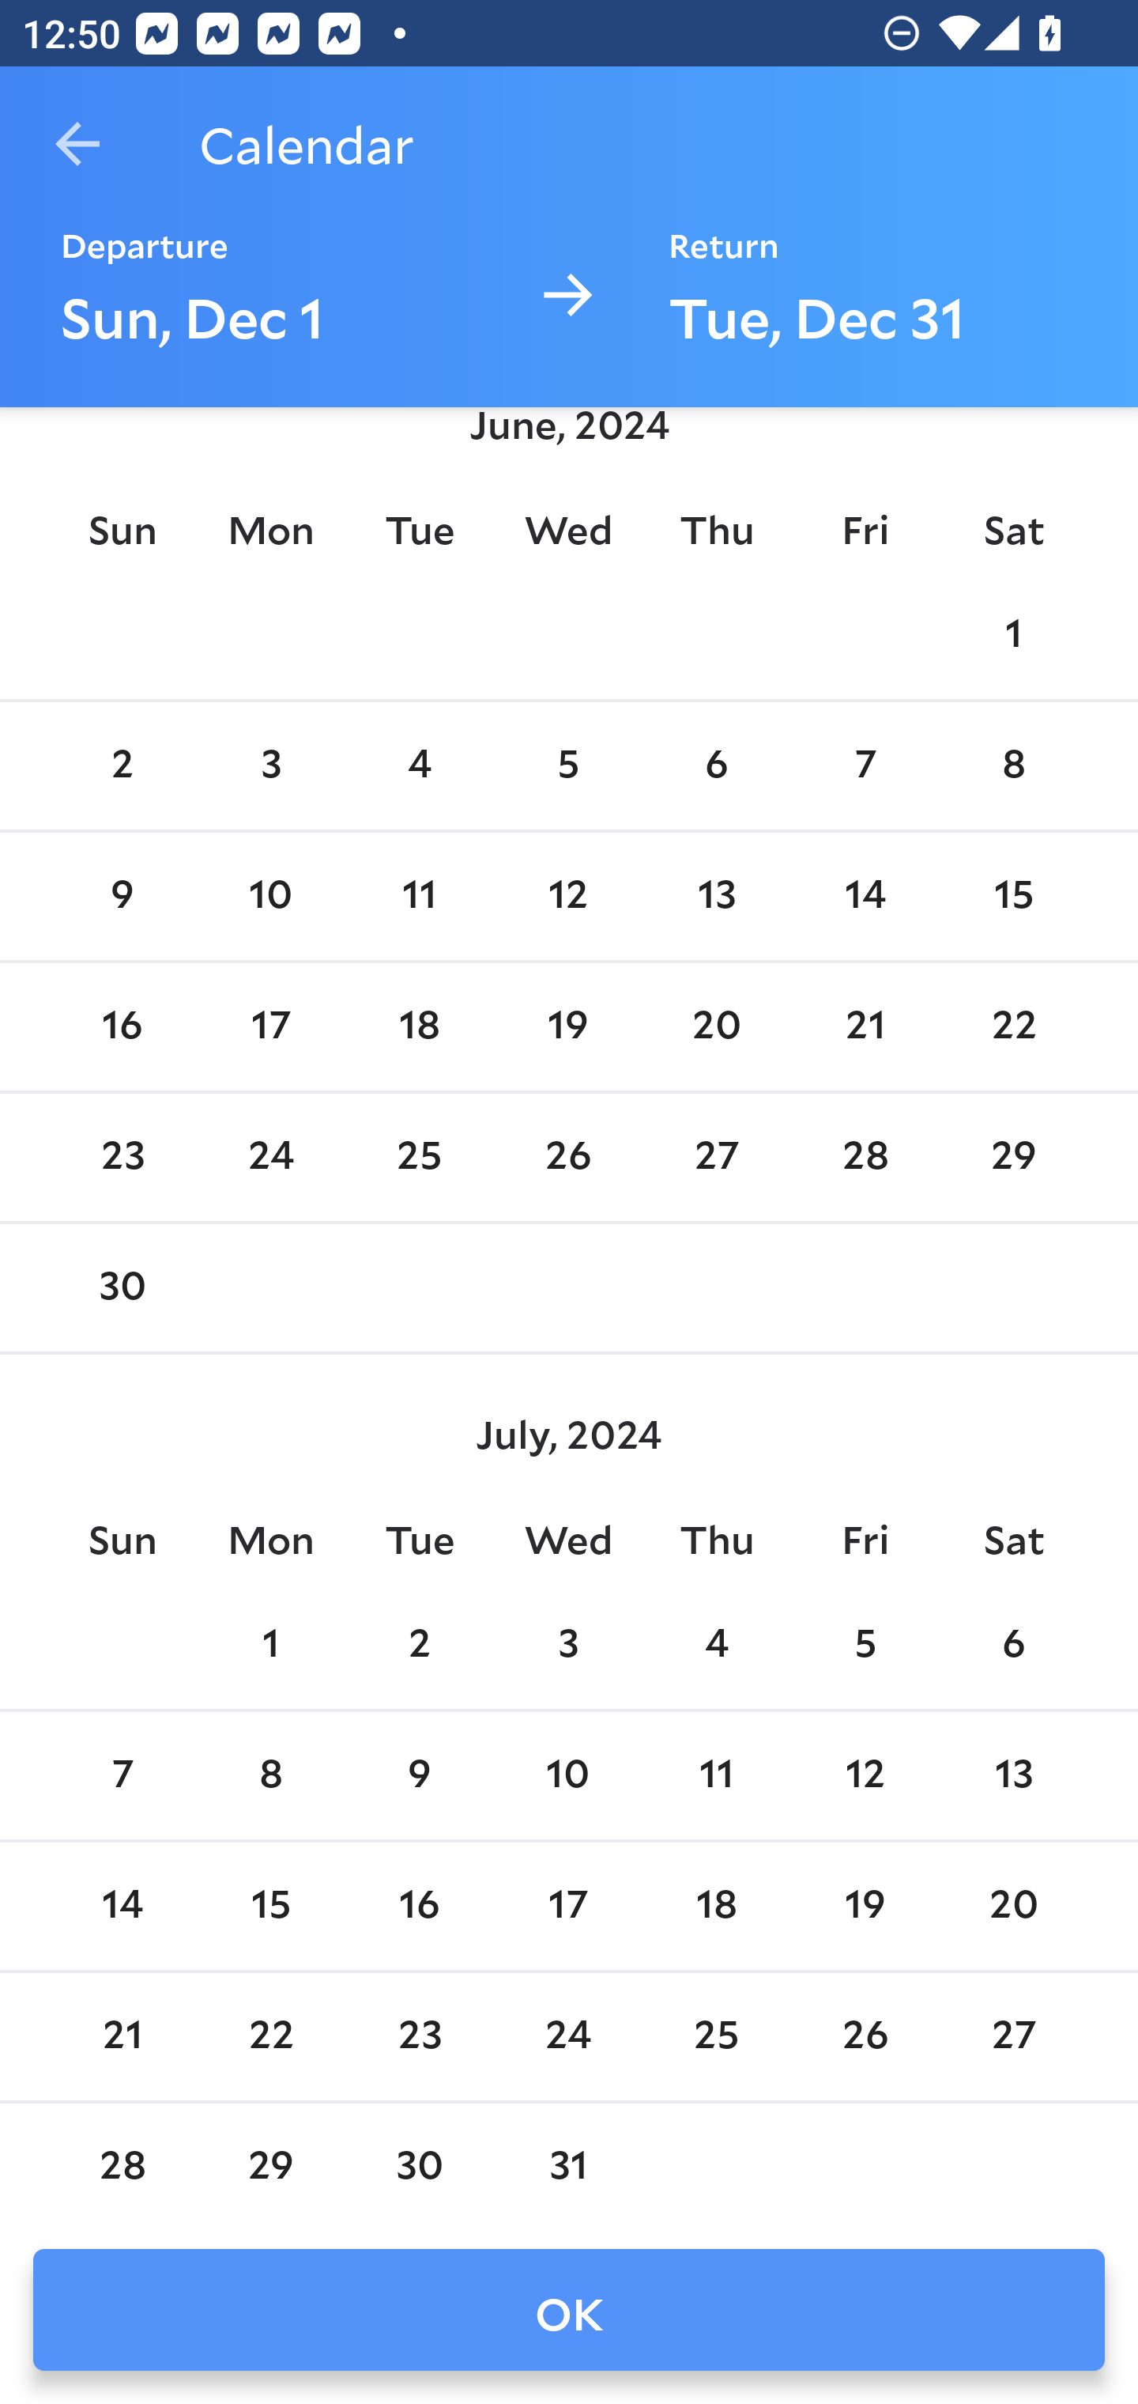 This screenshot has width=1138, height=2404. I want to click on 28, so click(865, 1159).